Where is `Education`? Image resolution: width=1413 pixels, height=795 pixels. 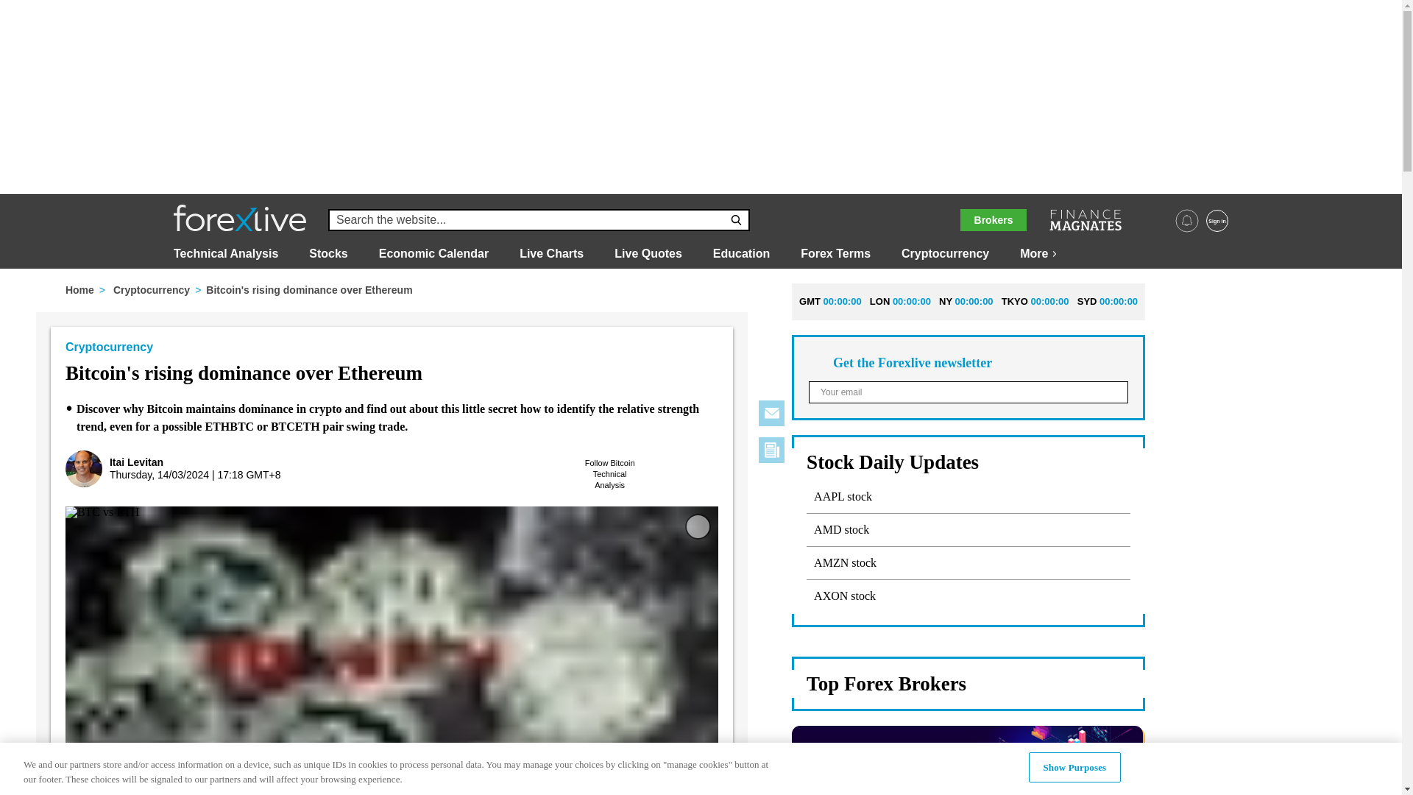
Education is located at coordinates (742, 253).